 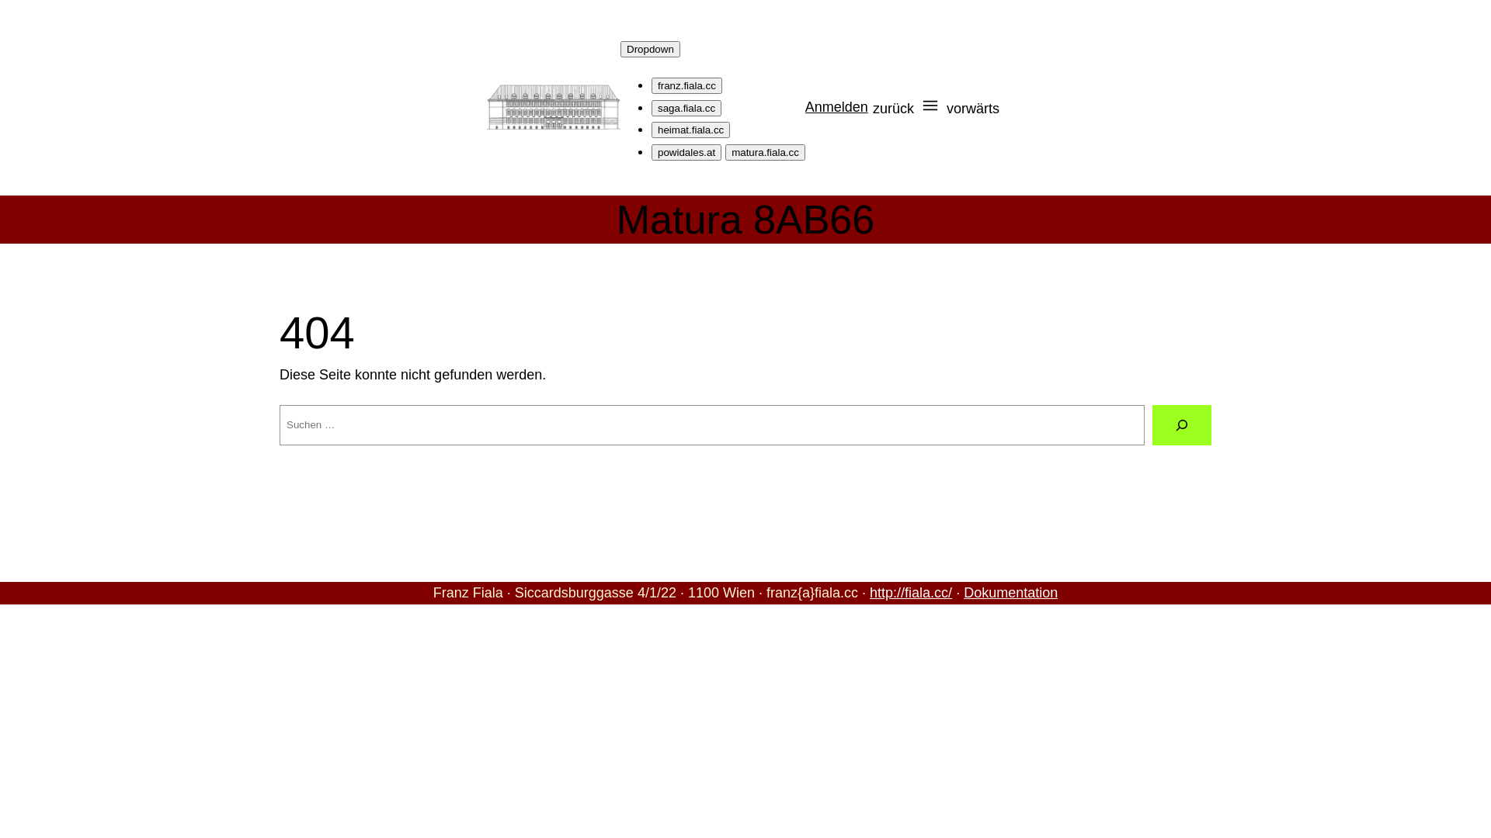 I want to click on Dropdown, so click(x=651, y=50).